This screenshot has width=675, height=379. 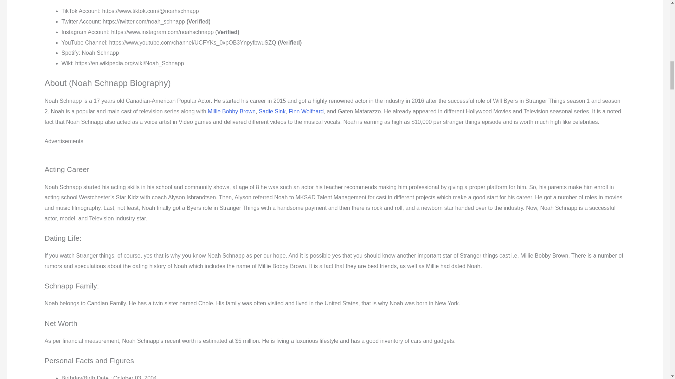 What do you see at coordinates (272, 111) in the screenshot?
I see `Sadie Sink` at bounding box center [272, 111].